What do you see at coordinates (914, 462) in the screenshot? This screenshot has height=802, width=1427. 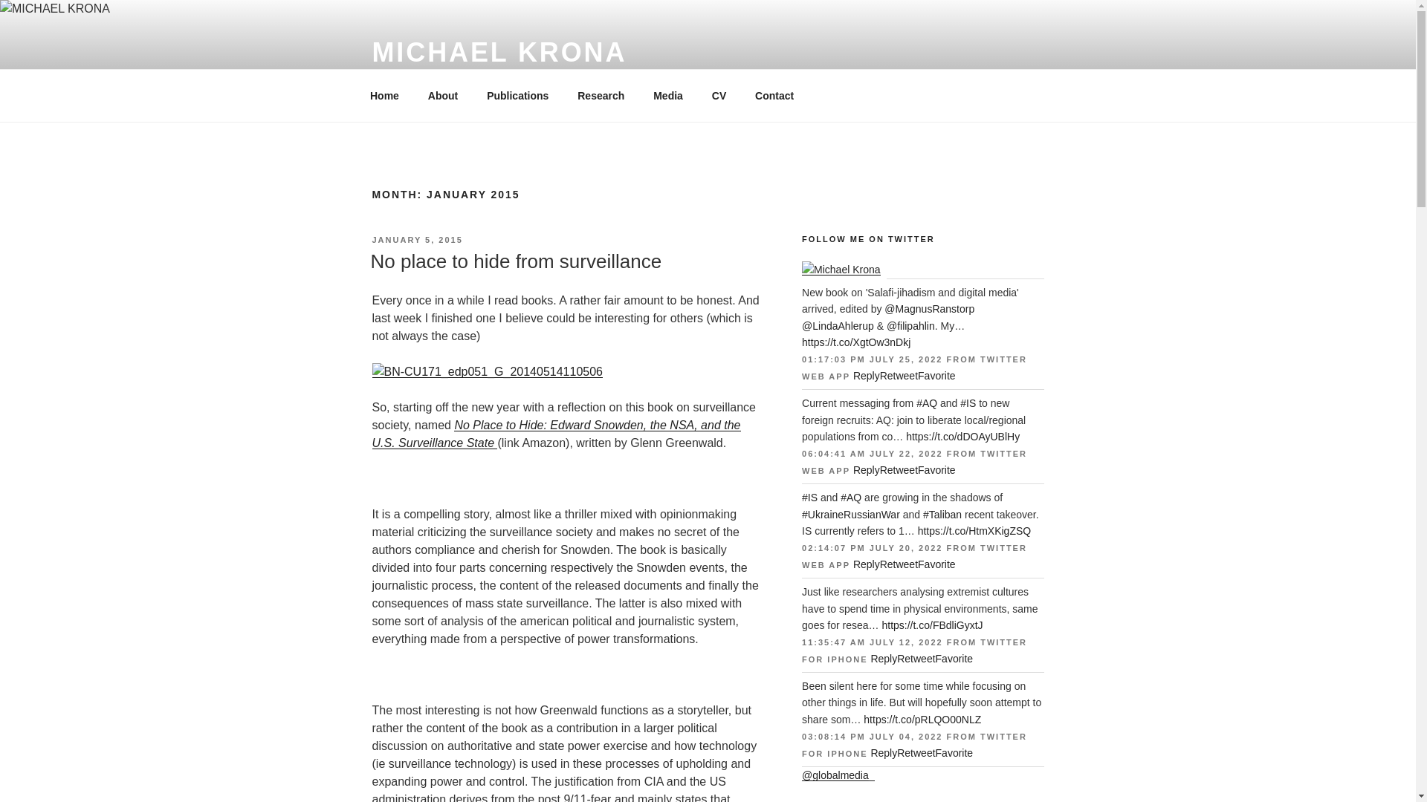 I see `TWITTER WEB APP` at bounding box center [914, 462].